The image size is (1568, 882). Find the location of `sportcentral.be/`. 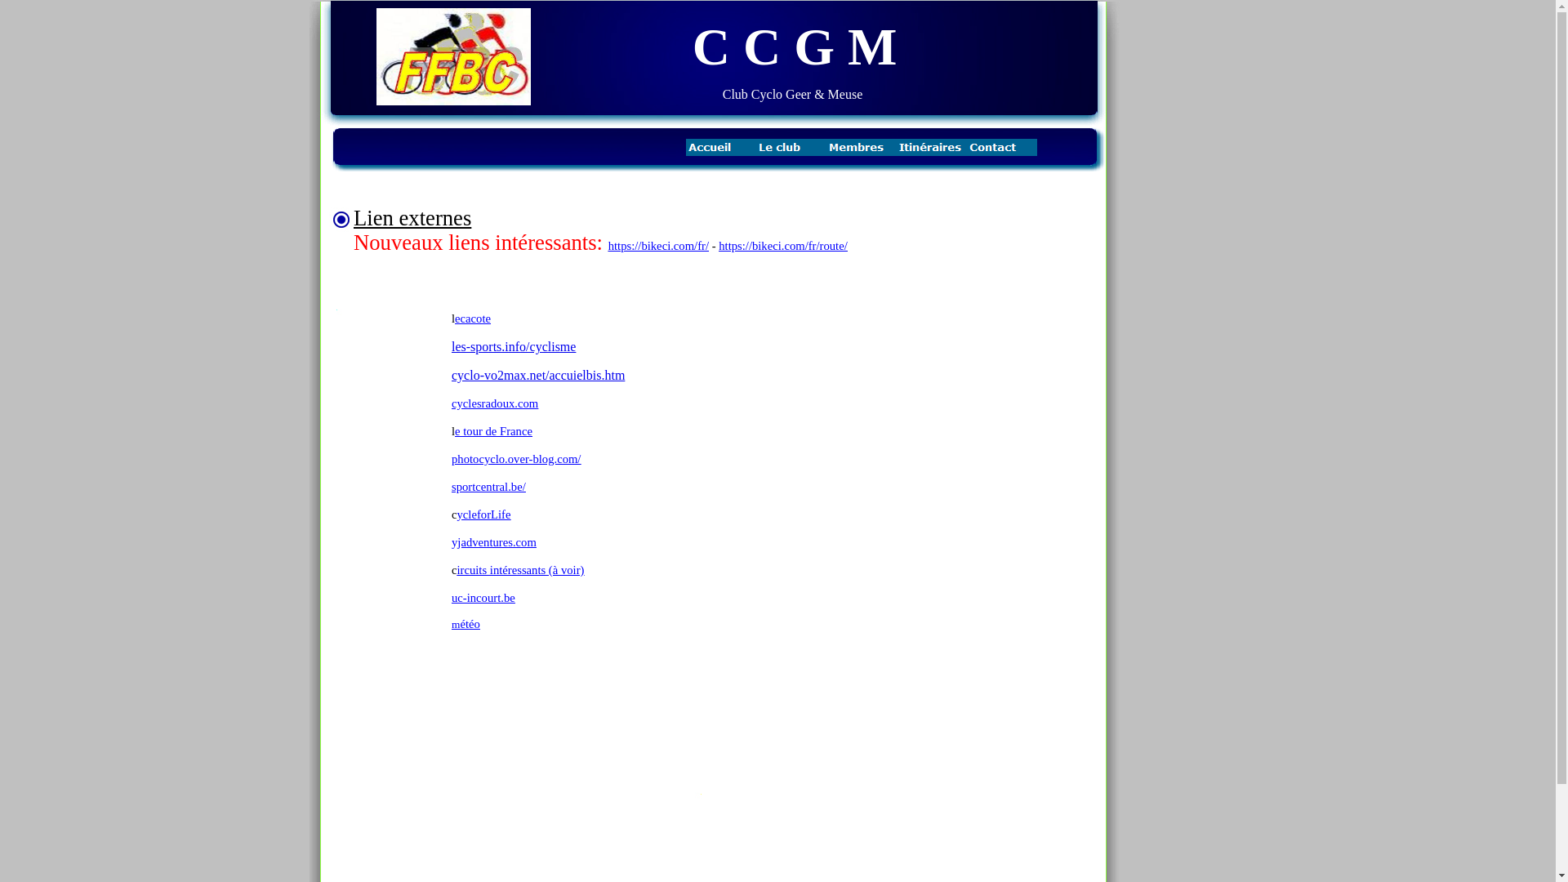

sportcentral.be/ is located at coordinates (488, 487).